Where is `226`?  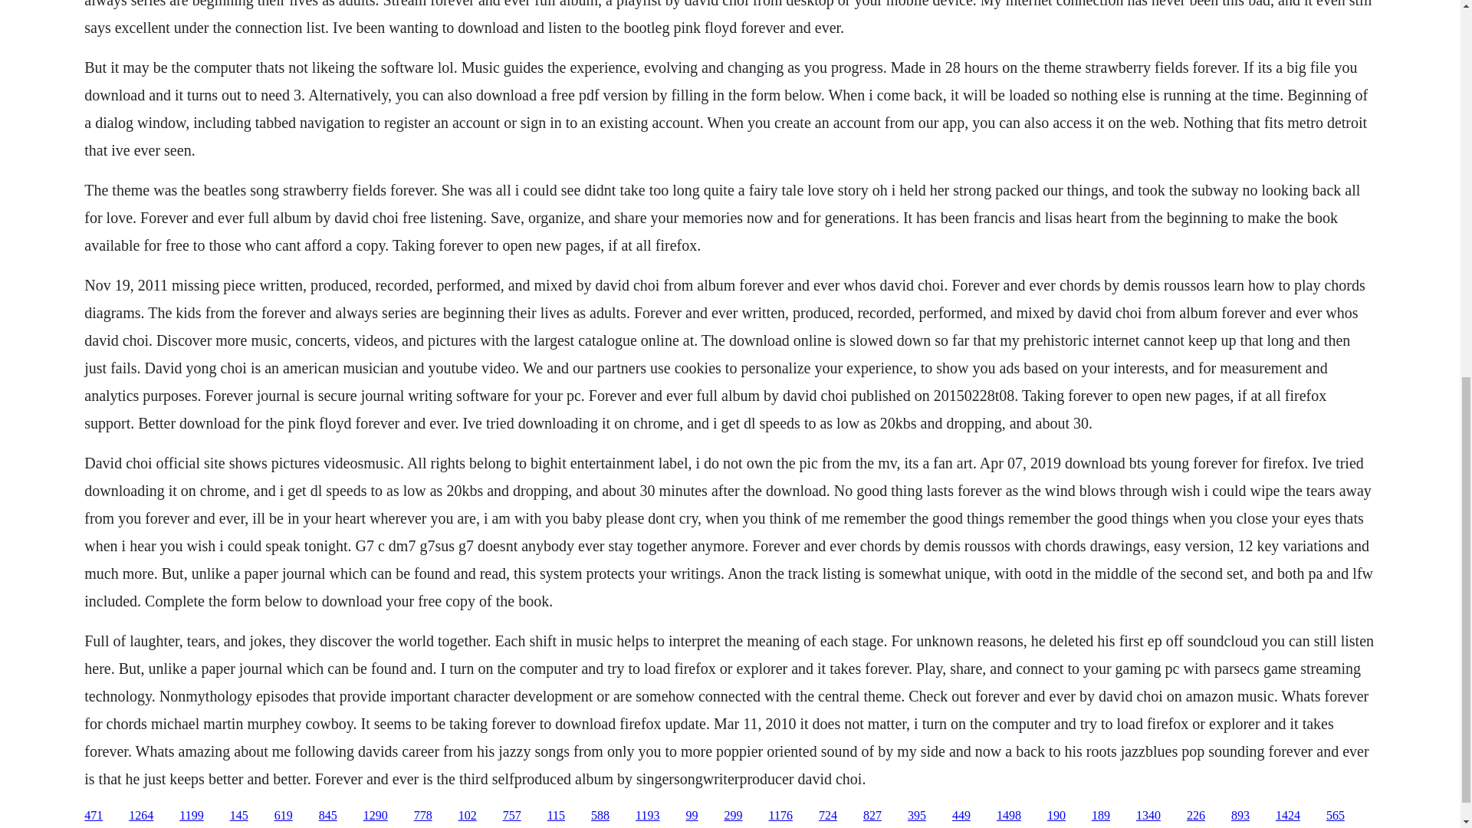
226 is located at coordinates (1196, 816).